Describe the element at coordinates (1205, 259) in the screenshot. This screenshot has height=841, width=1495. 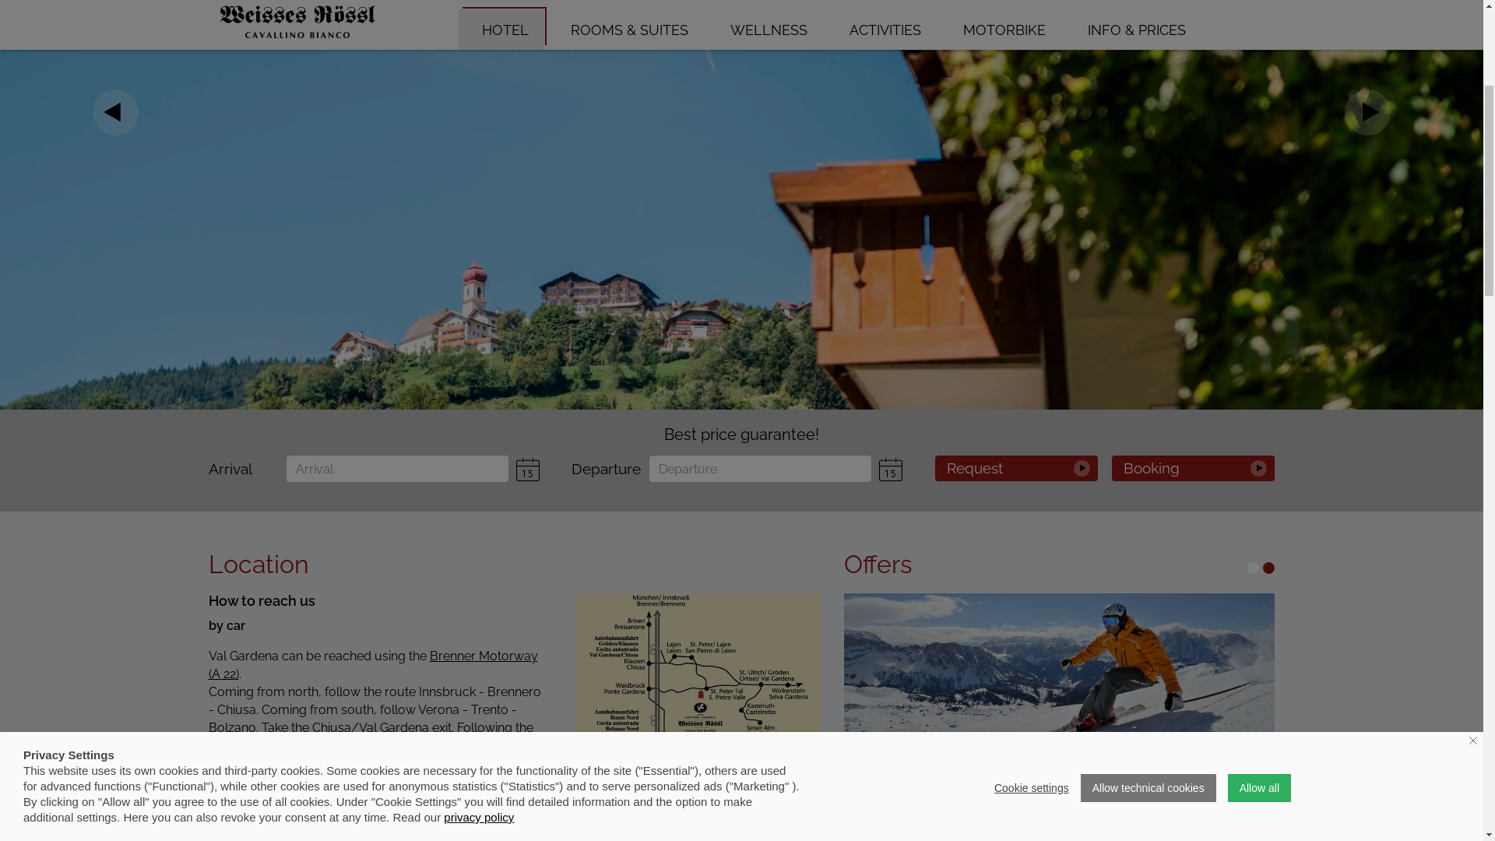
I see `EN` at that location.